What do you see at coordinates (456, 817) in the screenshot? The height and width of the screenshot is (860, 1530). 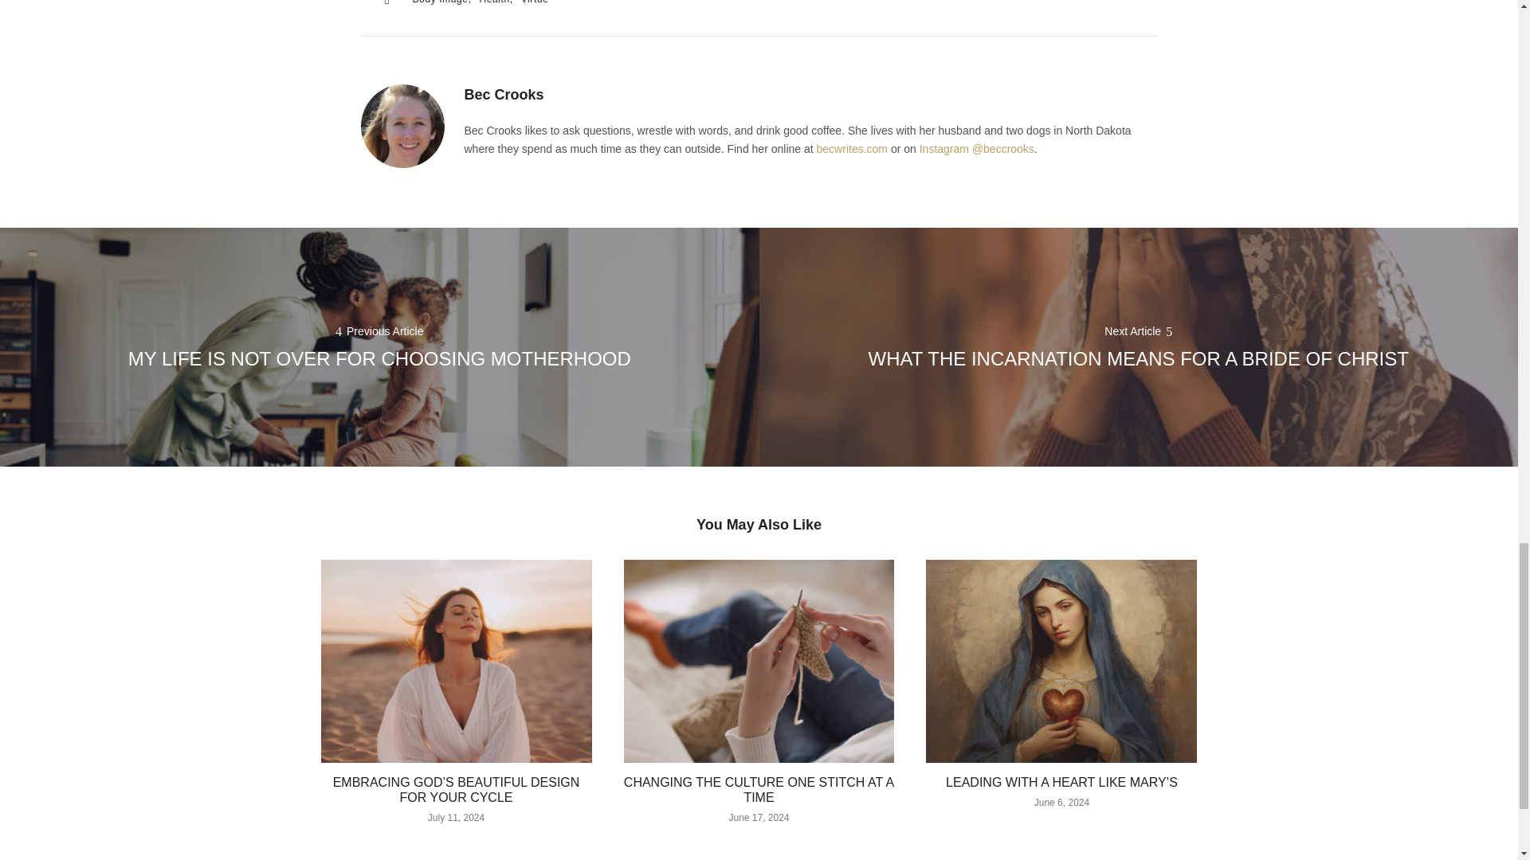 I see `July 11, 2024` at bounding box center [456, 817].